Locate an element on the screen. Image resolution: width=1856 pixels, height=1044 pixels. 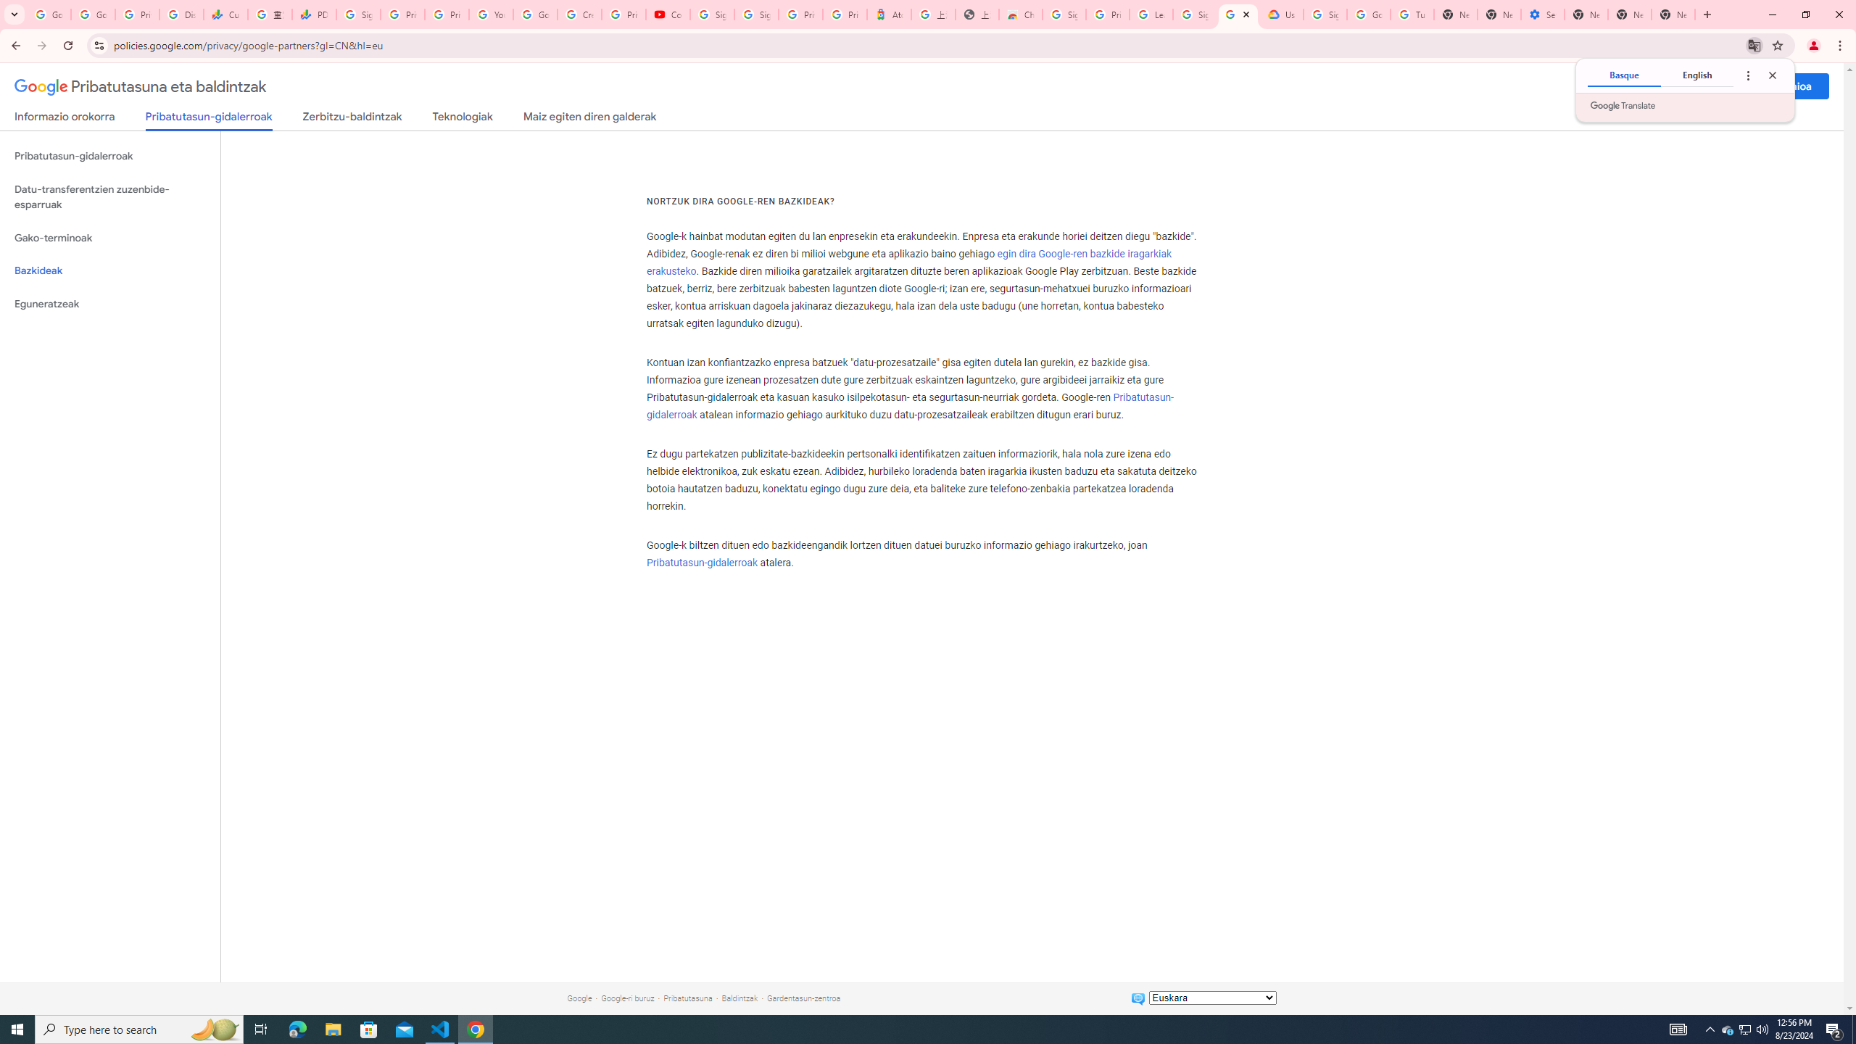
Privacy Checkup is located at coordinates (447, 14).